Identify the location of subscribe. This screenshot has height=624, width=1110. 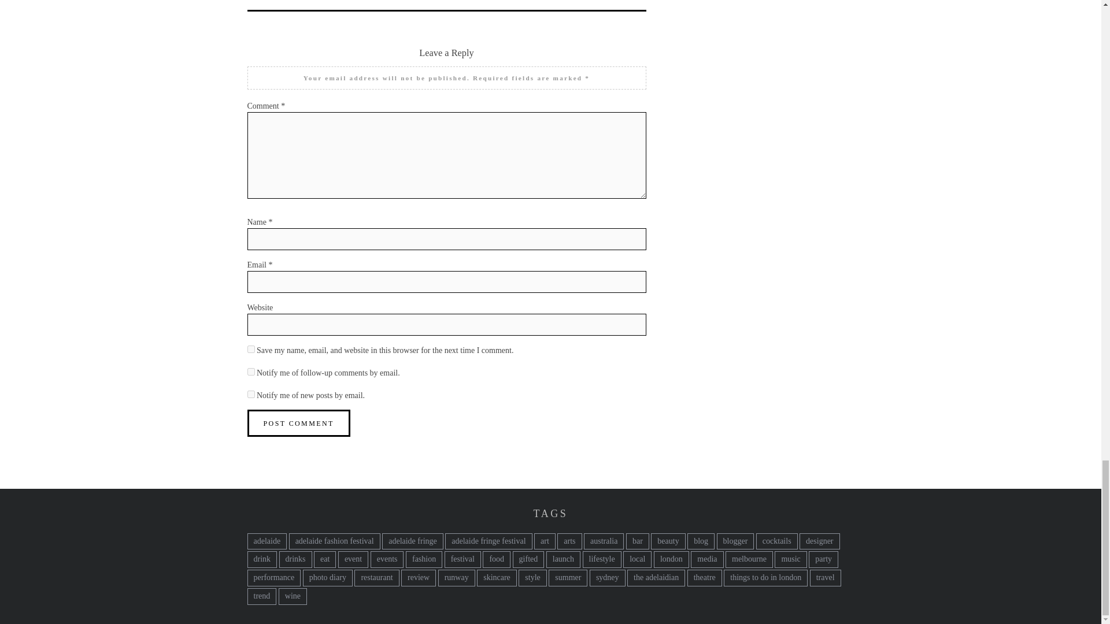
(251, 394).